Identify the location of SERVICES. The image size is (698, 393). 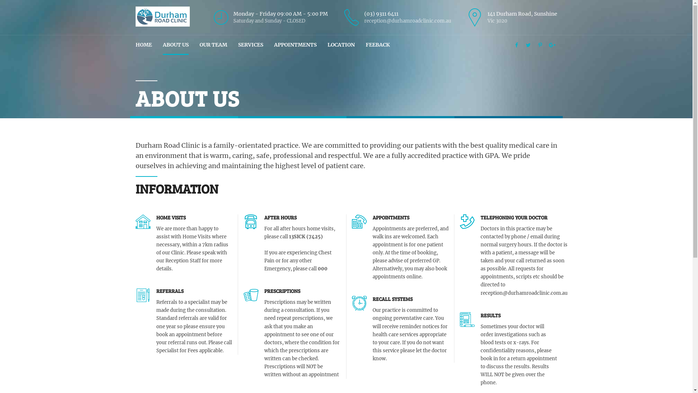
(250, 45).